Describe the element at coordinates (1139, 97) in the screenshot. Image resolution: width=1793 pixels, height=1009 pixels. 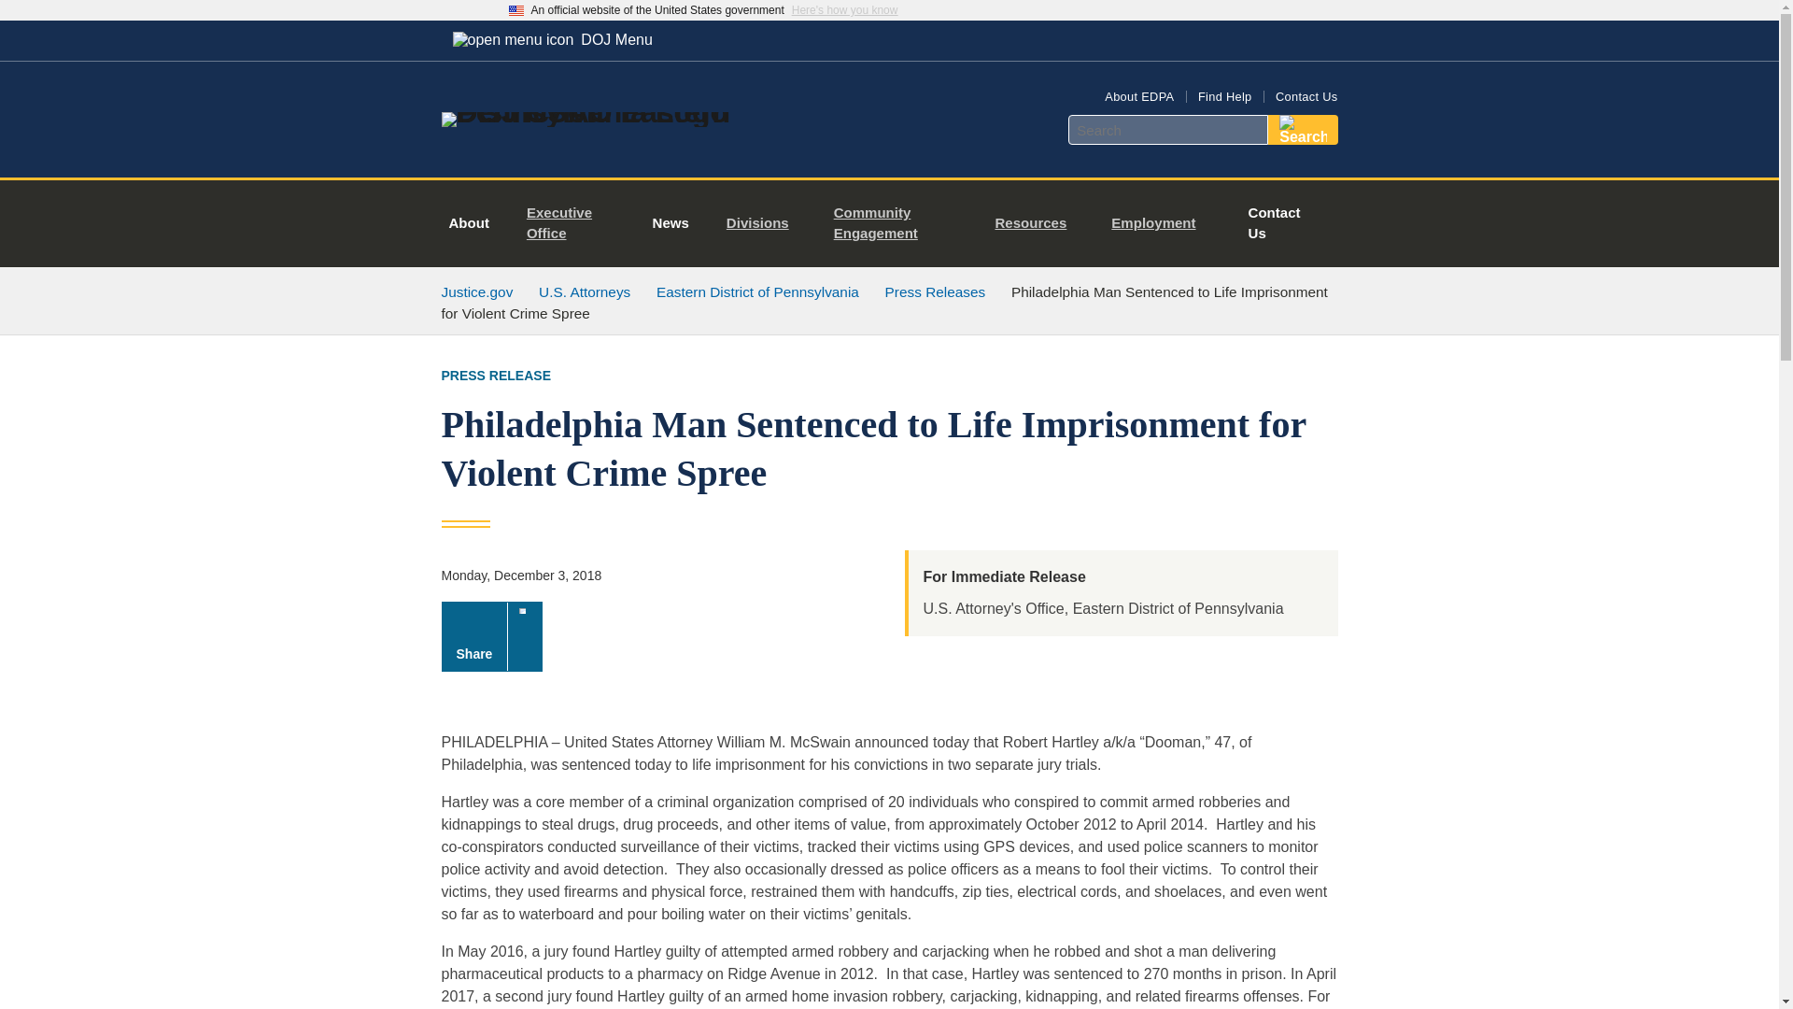
I see `About EDPA` at that location.